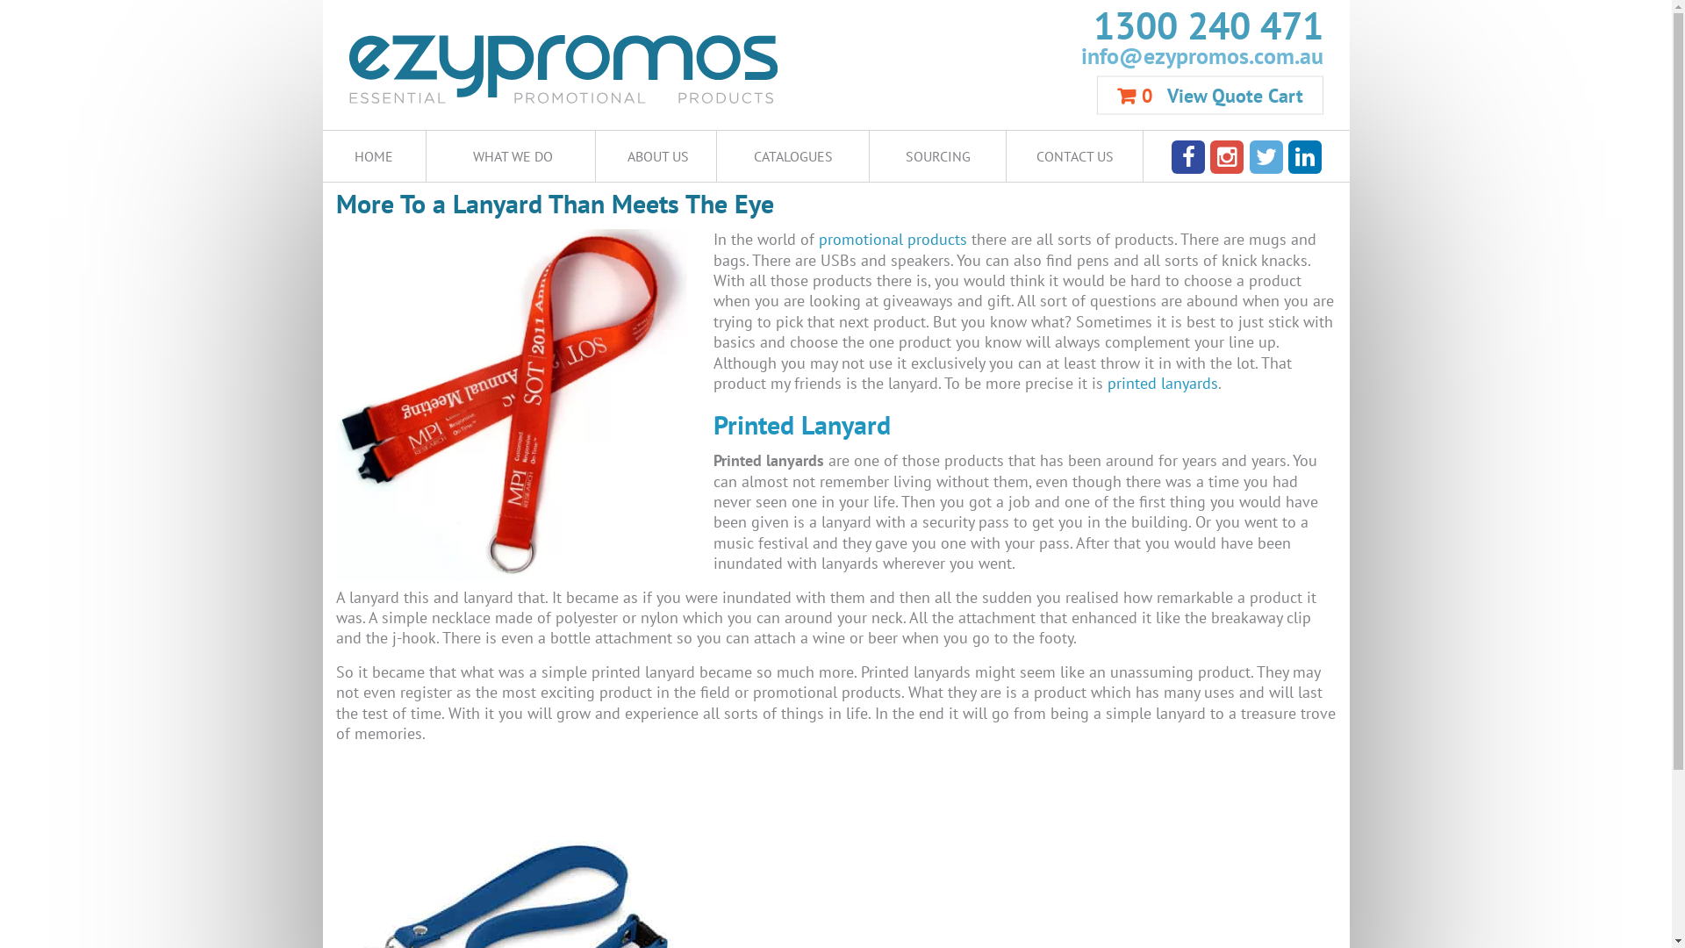 Image resolution: width=1685 pixels, height=948 pixels. I want to click on Bags, so click(964, 219).